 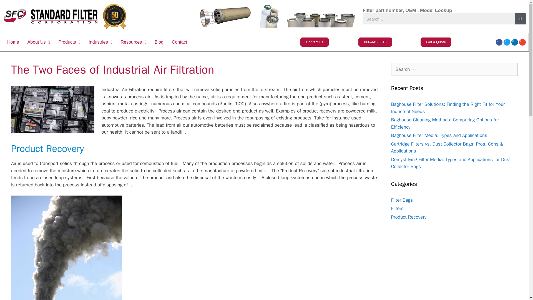 I want to click on Home, so click(x=13, y=42).